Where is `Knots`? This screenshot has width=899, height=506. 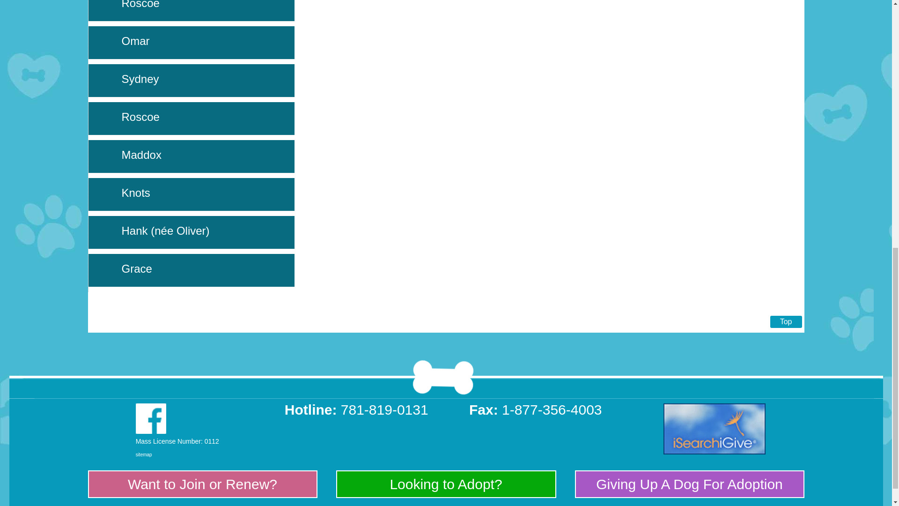
Knots is located at coordinates (136, 193).